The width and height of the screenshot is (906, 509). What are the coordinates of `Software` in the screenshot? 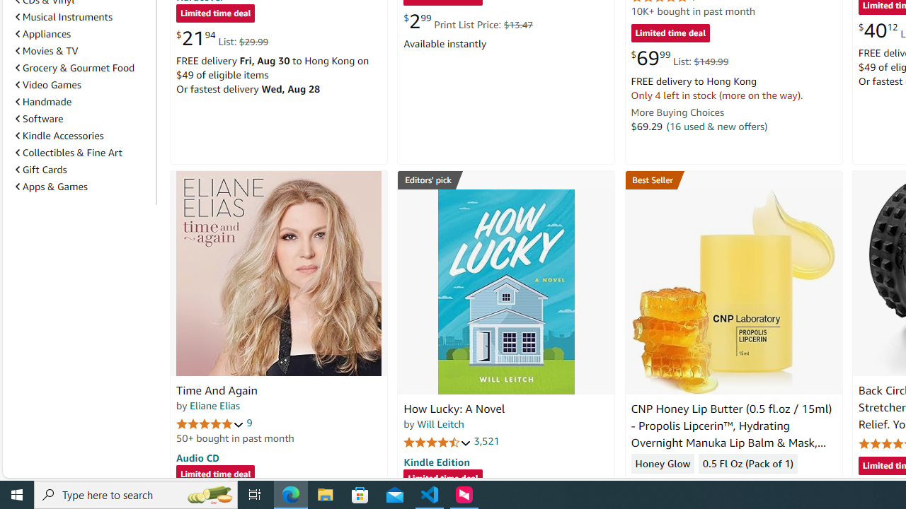 It's located at (39, 119).